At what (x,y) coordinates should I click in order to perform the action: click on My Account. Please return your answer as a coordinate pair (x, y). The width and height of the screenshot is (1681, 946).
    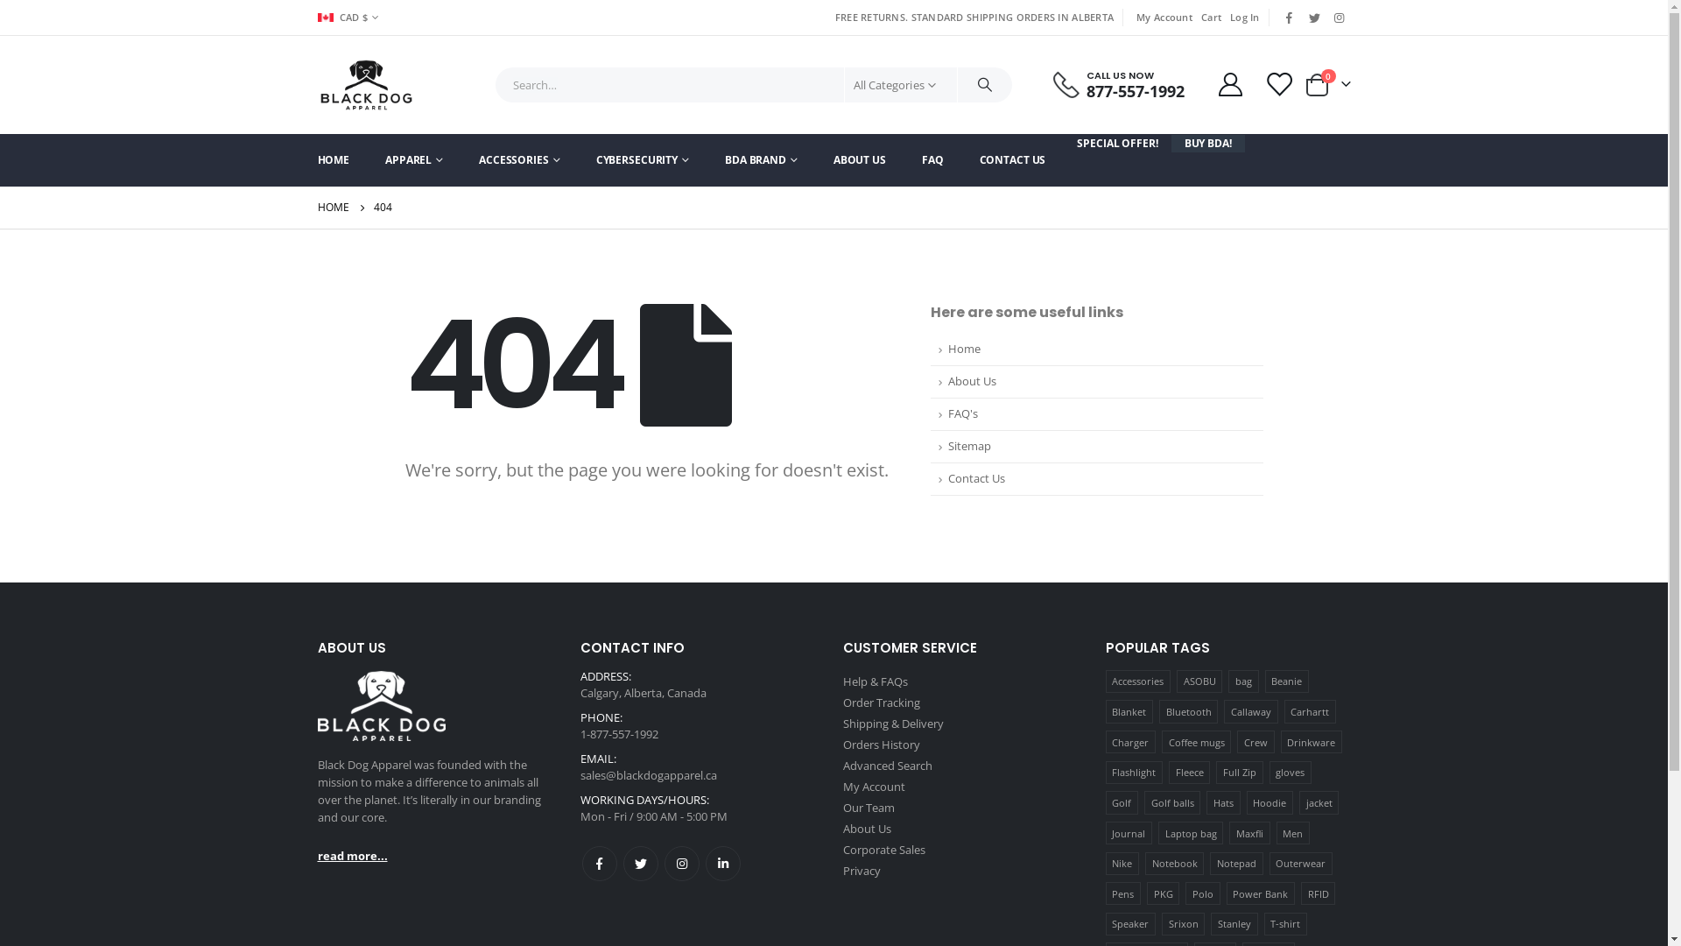
    Looking at the image, I should click on (874, 787).